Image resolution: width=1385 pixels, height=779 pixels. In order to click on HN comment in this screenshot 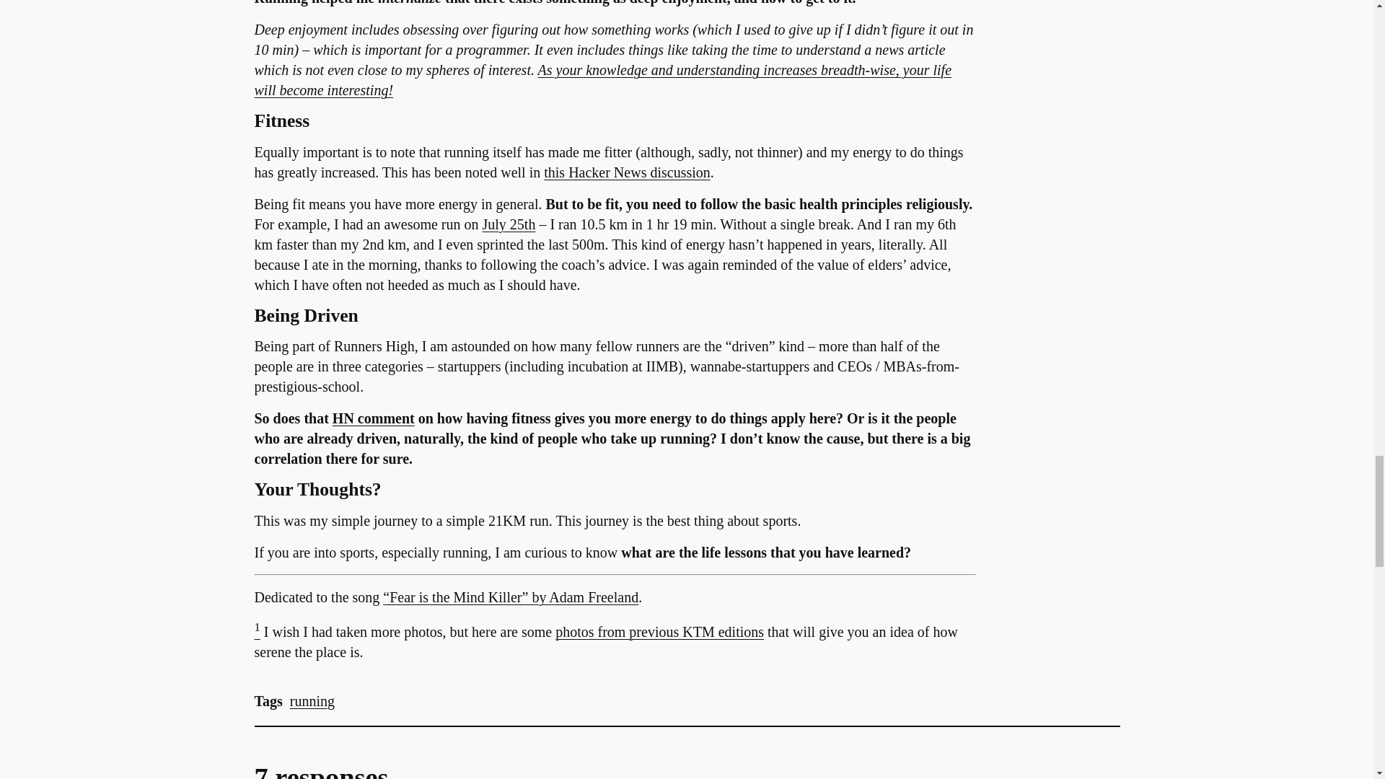, I will do `click(373, 418)`.